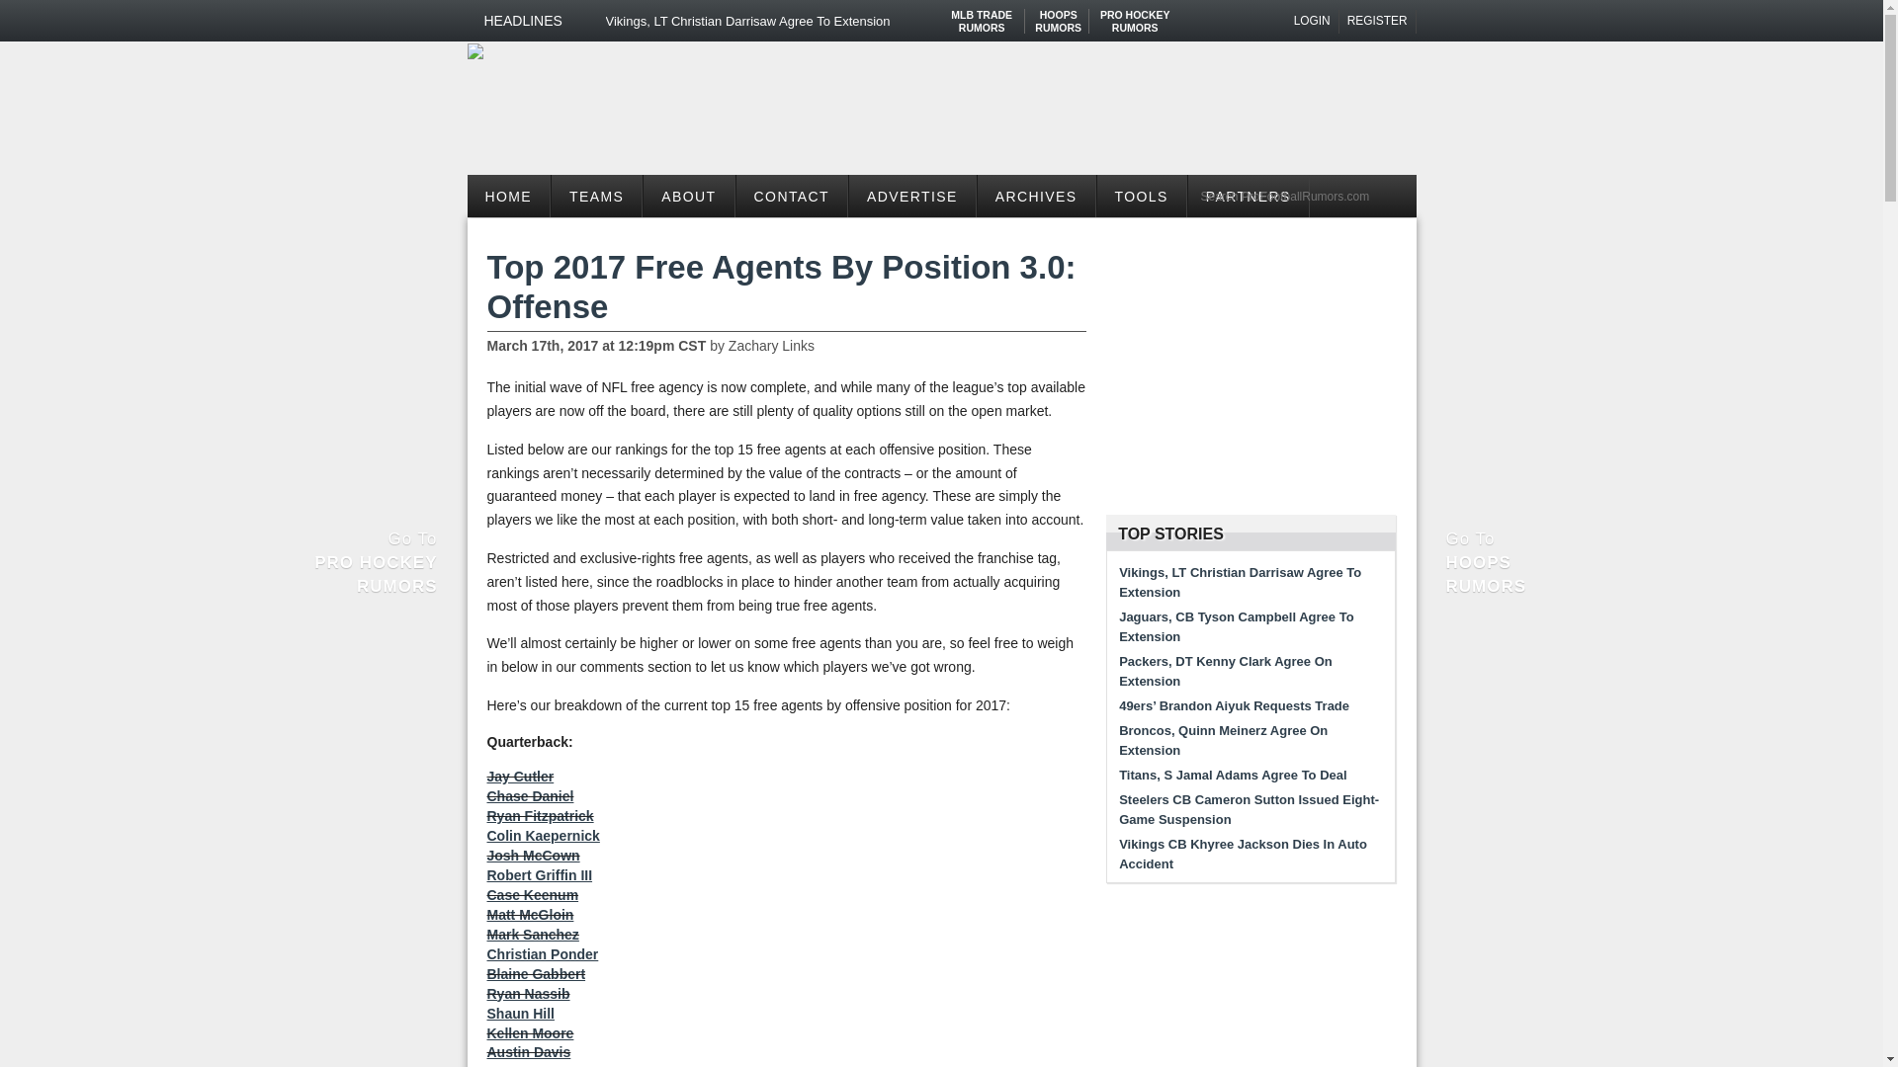 This screenshot has height=1067, width=1898. Describe the element at coordinates (1303, 196) in the screenshot. I see `HOME` at that location.